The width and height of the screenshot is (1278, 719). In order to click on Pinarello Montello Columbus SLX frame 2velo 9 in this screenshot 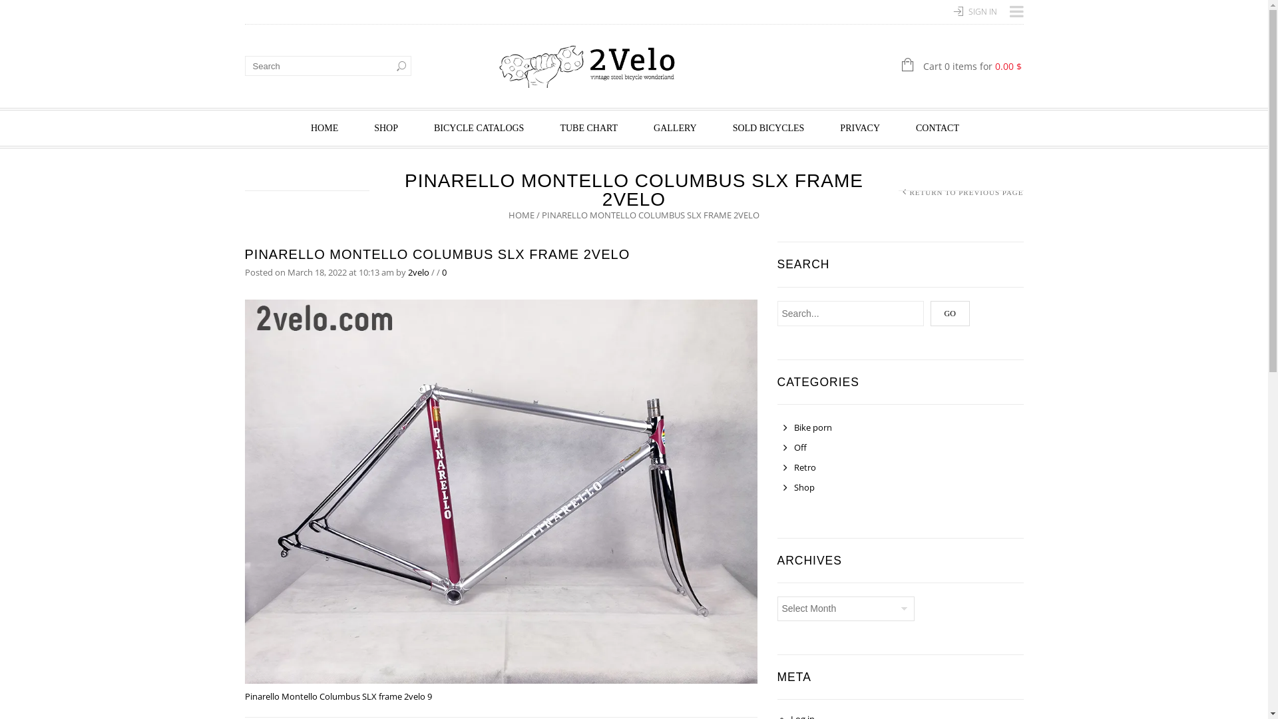, I will do `click(338, 696)`.